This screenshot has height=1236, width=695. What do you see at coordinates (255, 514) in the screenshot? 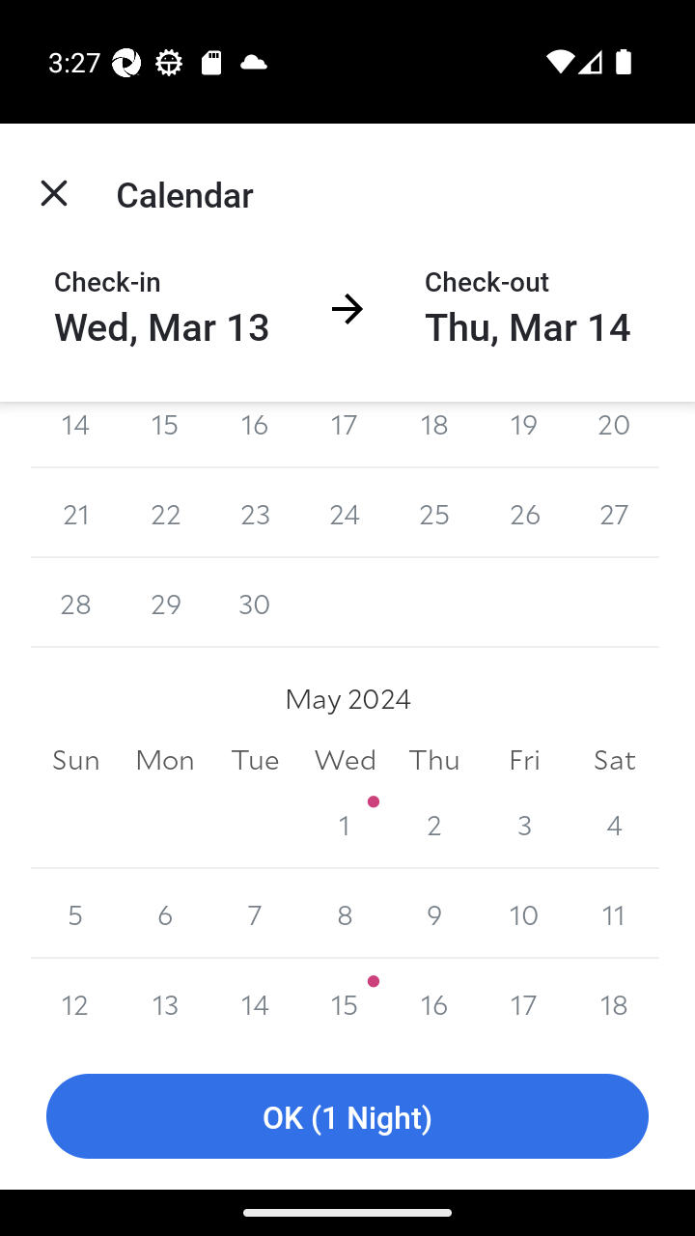
I see `23 23 April 2024` at bounding box center [255, 514].